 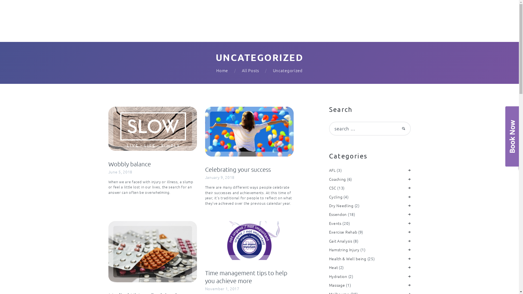 I want to click on January 9, 2018, so click(x=220, y=177).